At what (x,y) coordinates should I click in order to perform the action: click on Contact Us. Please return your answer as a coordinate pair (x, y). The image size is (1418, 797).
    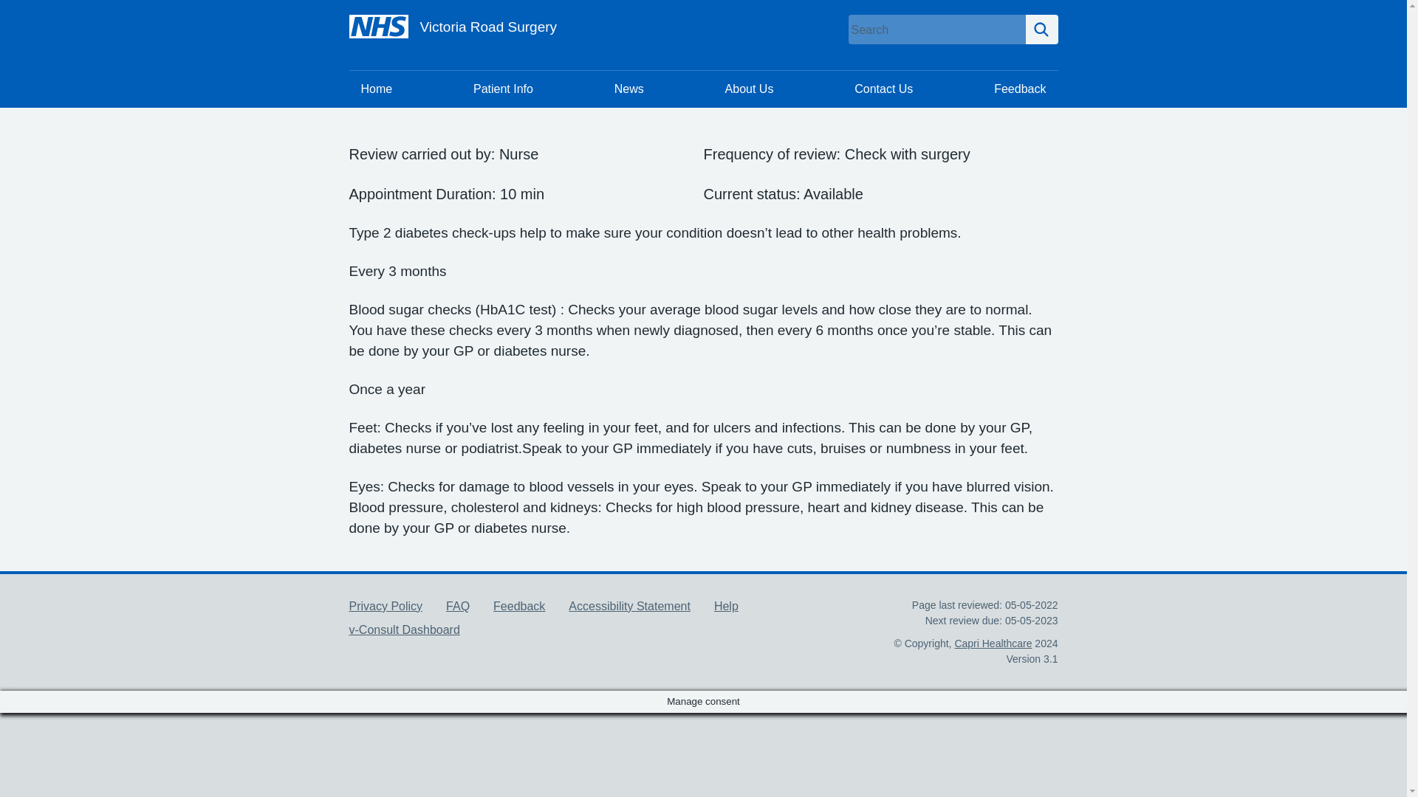
    Looking at the image, I should click on (883, 89).